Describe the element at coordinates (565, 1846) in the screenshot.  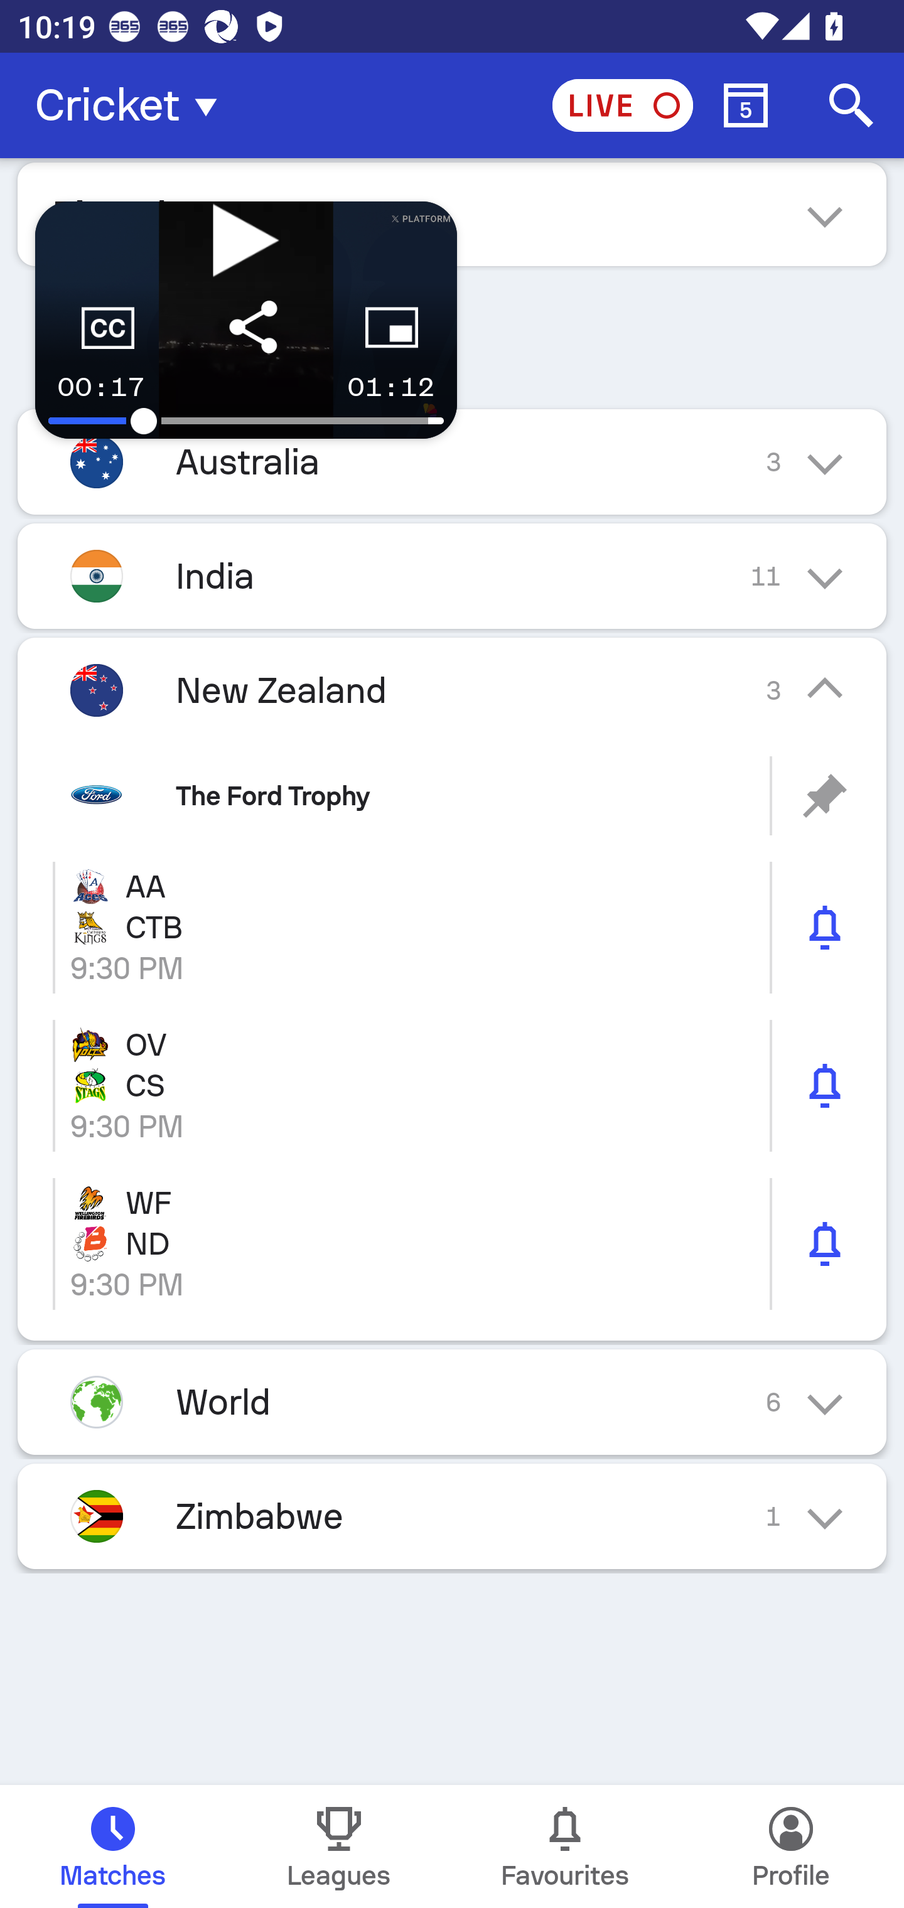
I see `Favourites` at that location.